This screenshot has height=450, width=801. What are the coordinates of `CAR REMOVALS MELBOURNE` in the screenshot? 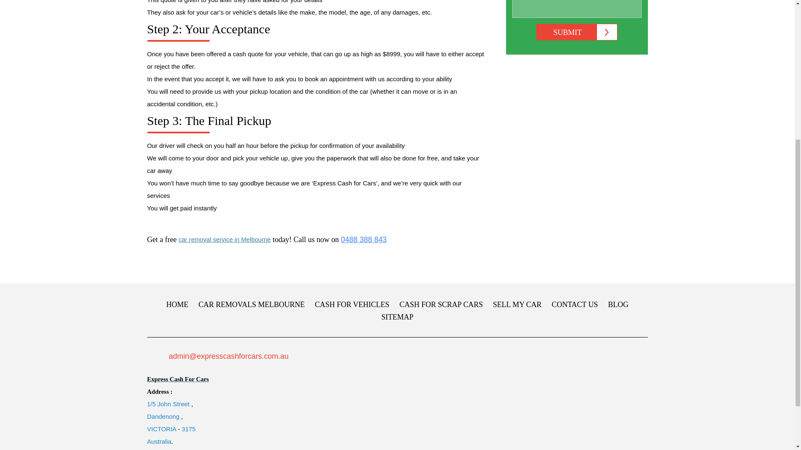 It's located at (252, 304).